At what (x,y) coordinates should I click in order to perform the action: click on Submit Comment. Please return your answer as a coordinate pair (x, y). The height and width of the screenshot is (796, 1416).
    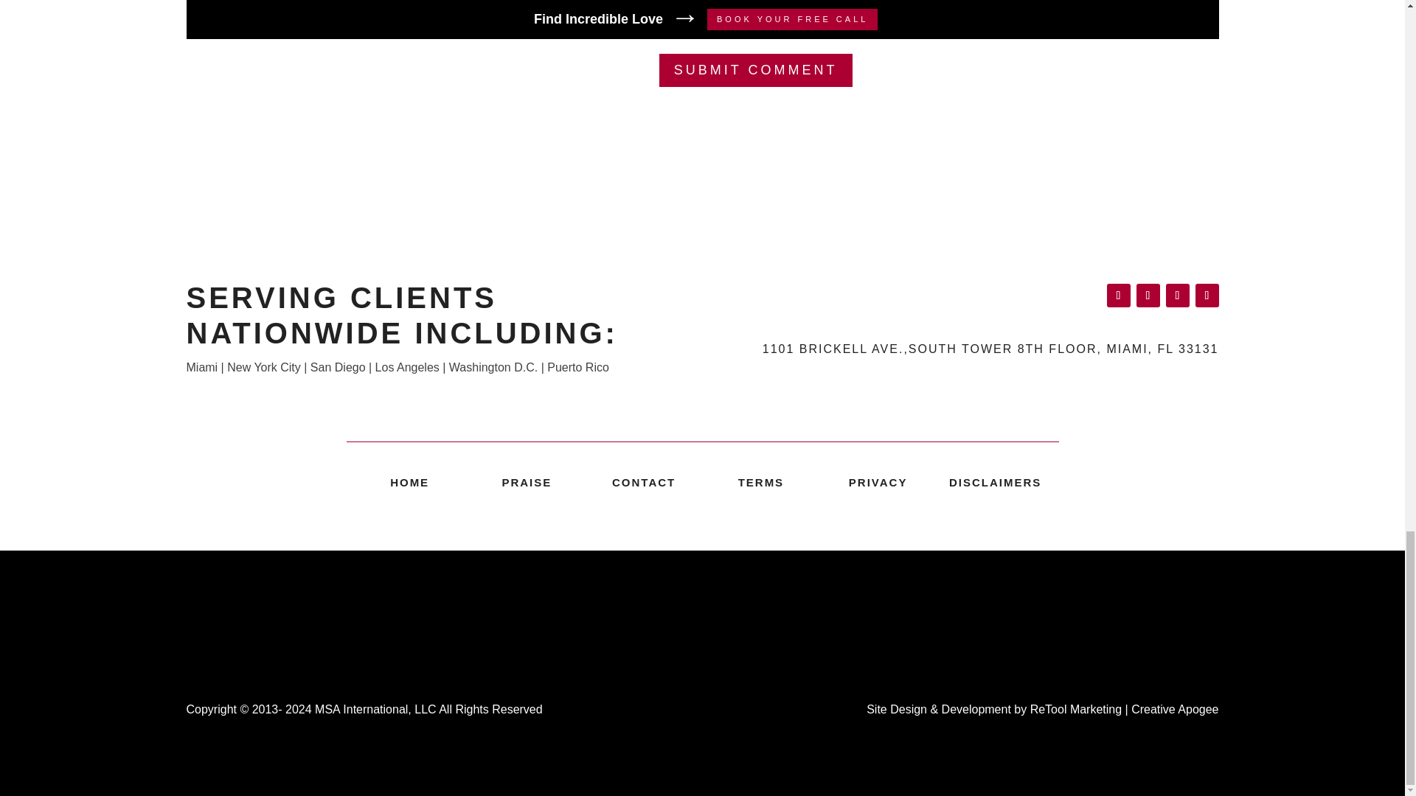
    Looking at the image, I should click on (755, 70).